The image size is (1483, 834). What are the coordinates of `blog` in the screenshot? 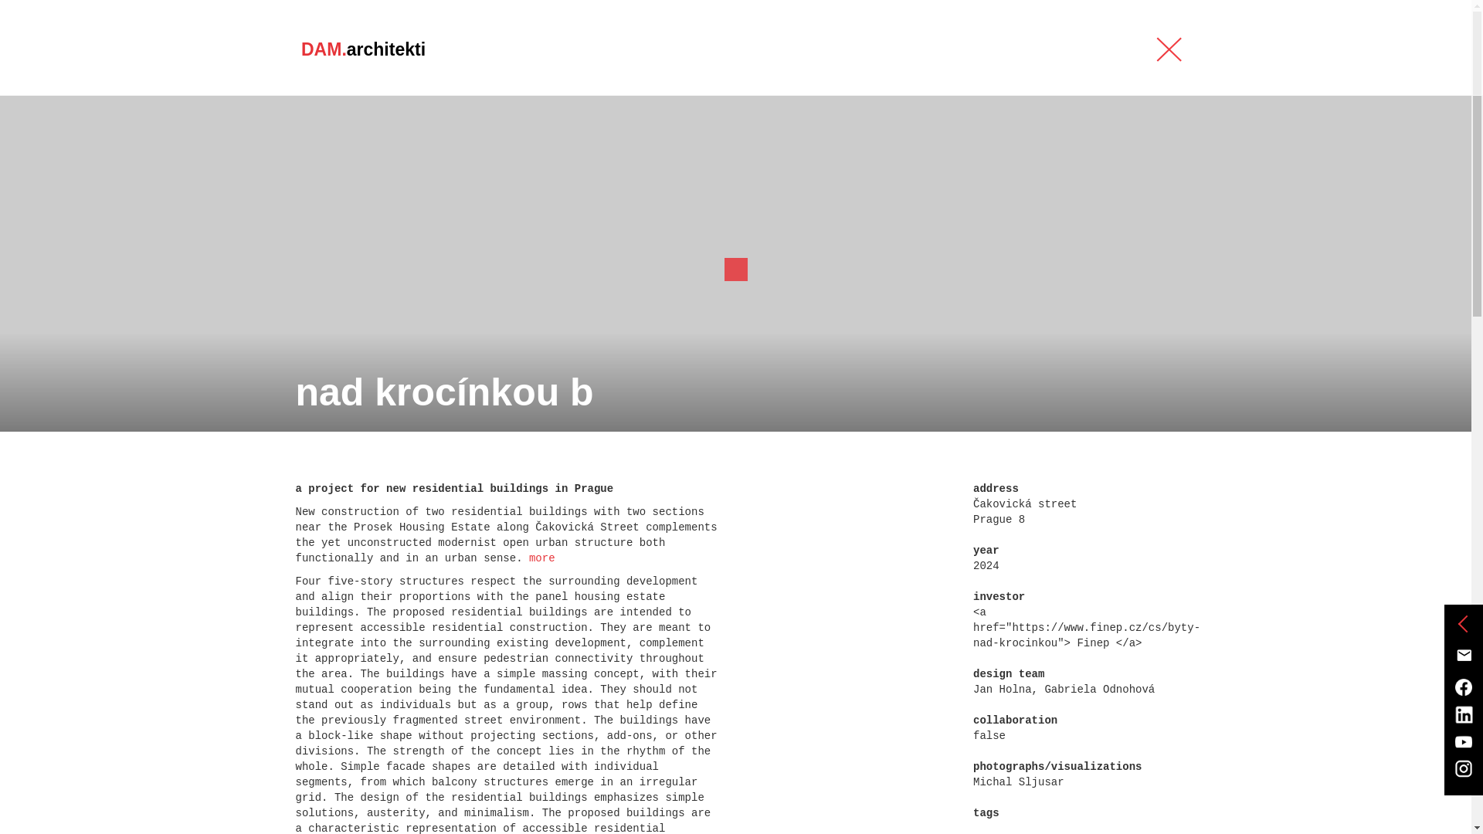 It's located at (836, 49).